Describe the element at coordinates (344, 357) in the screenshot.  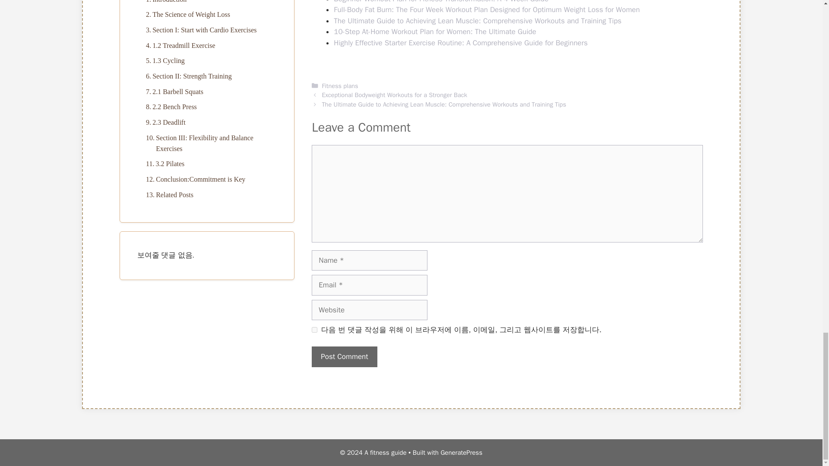
I see `Post Comment` at that location.